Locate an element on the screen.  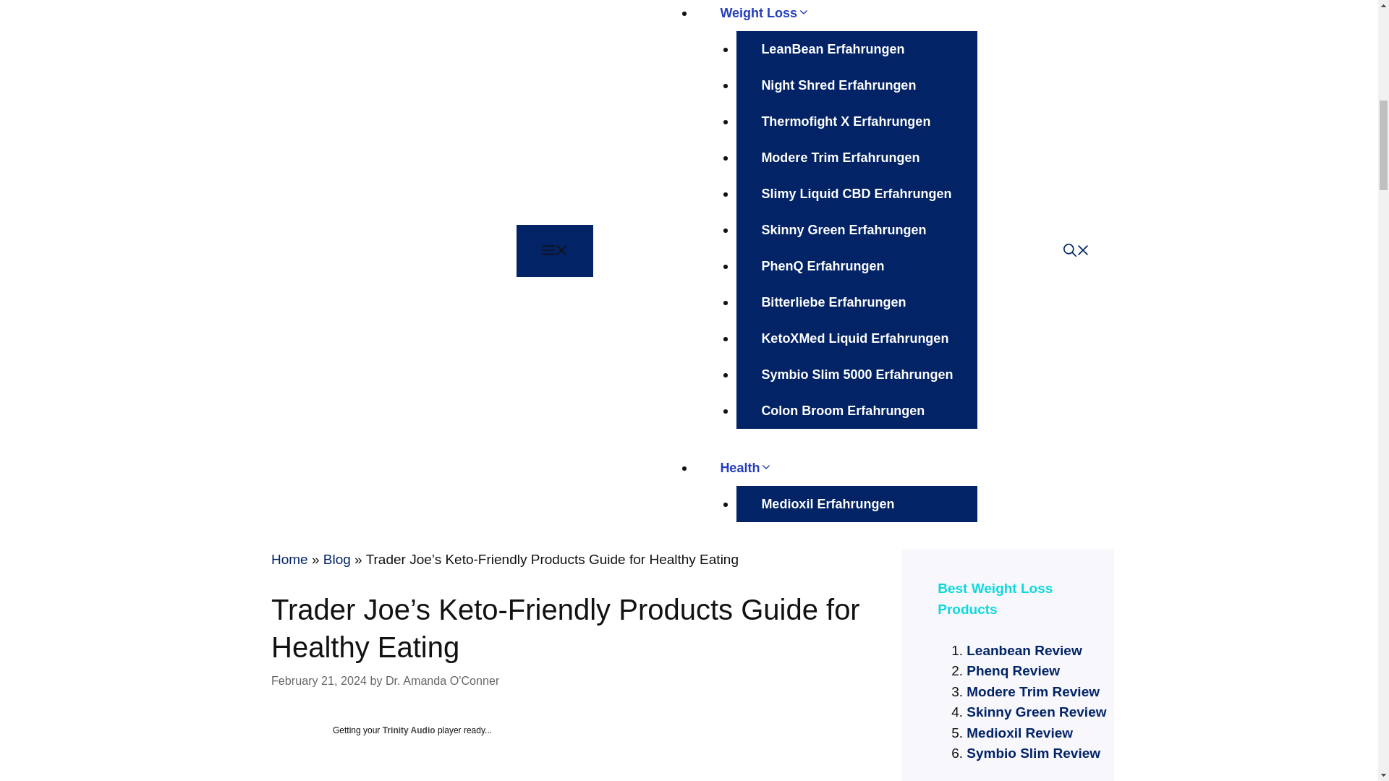
Health is located at coordinates (758, 467).